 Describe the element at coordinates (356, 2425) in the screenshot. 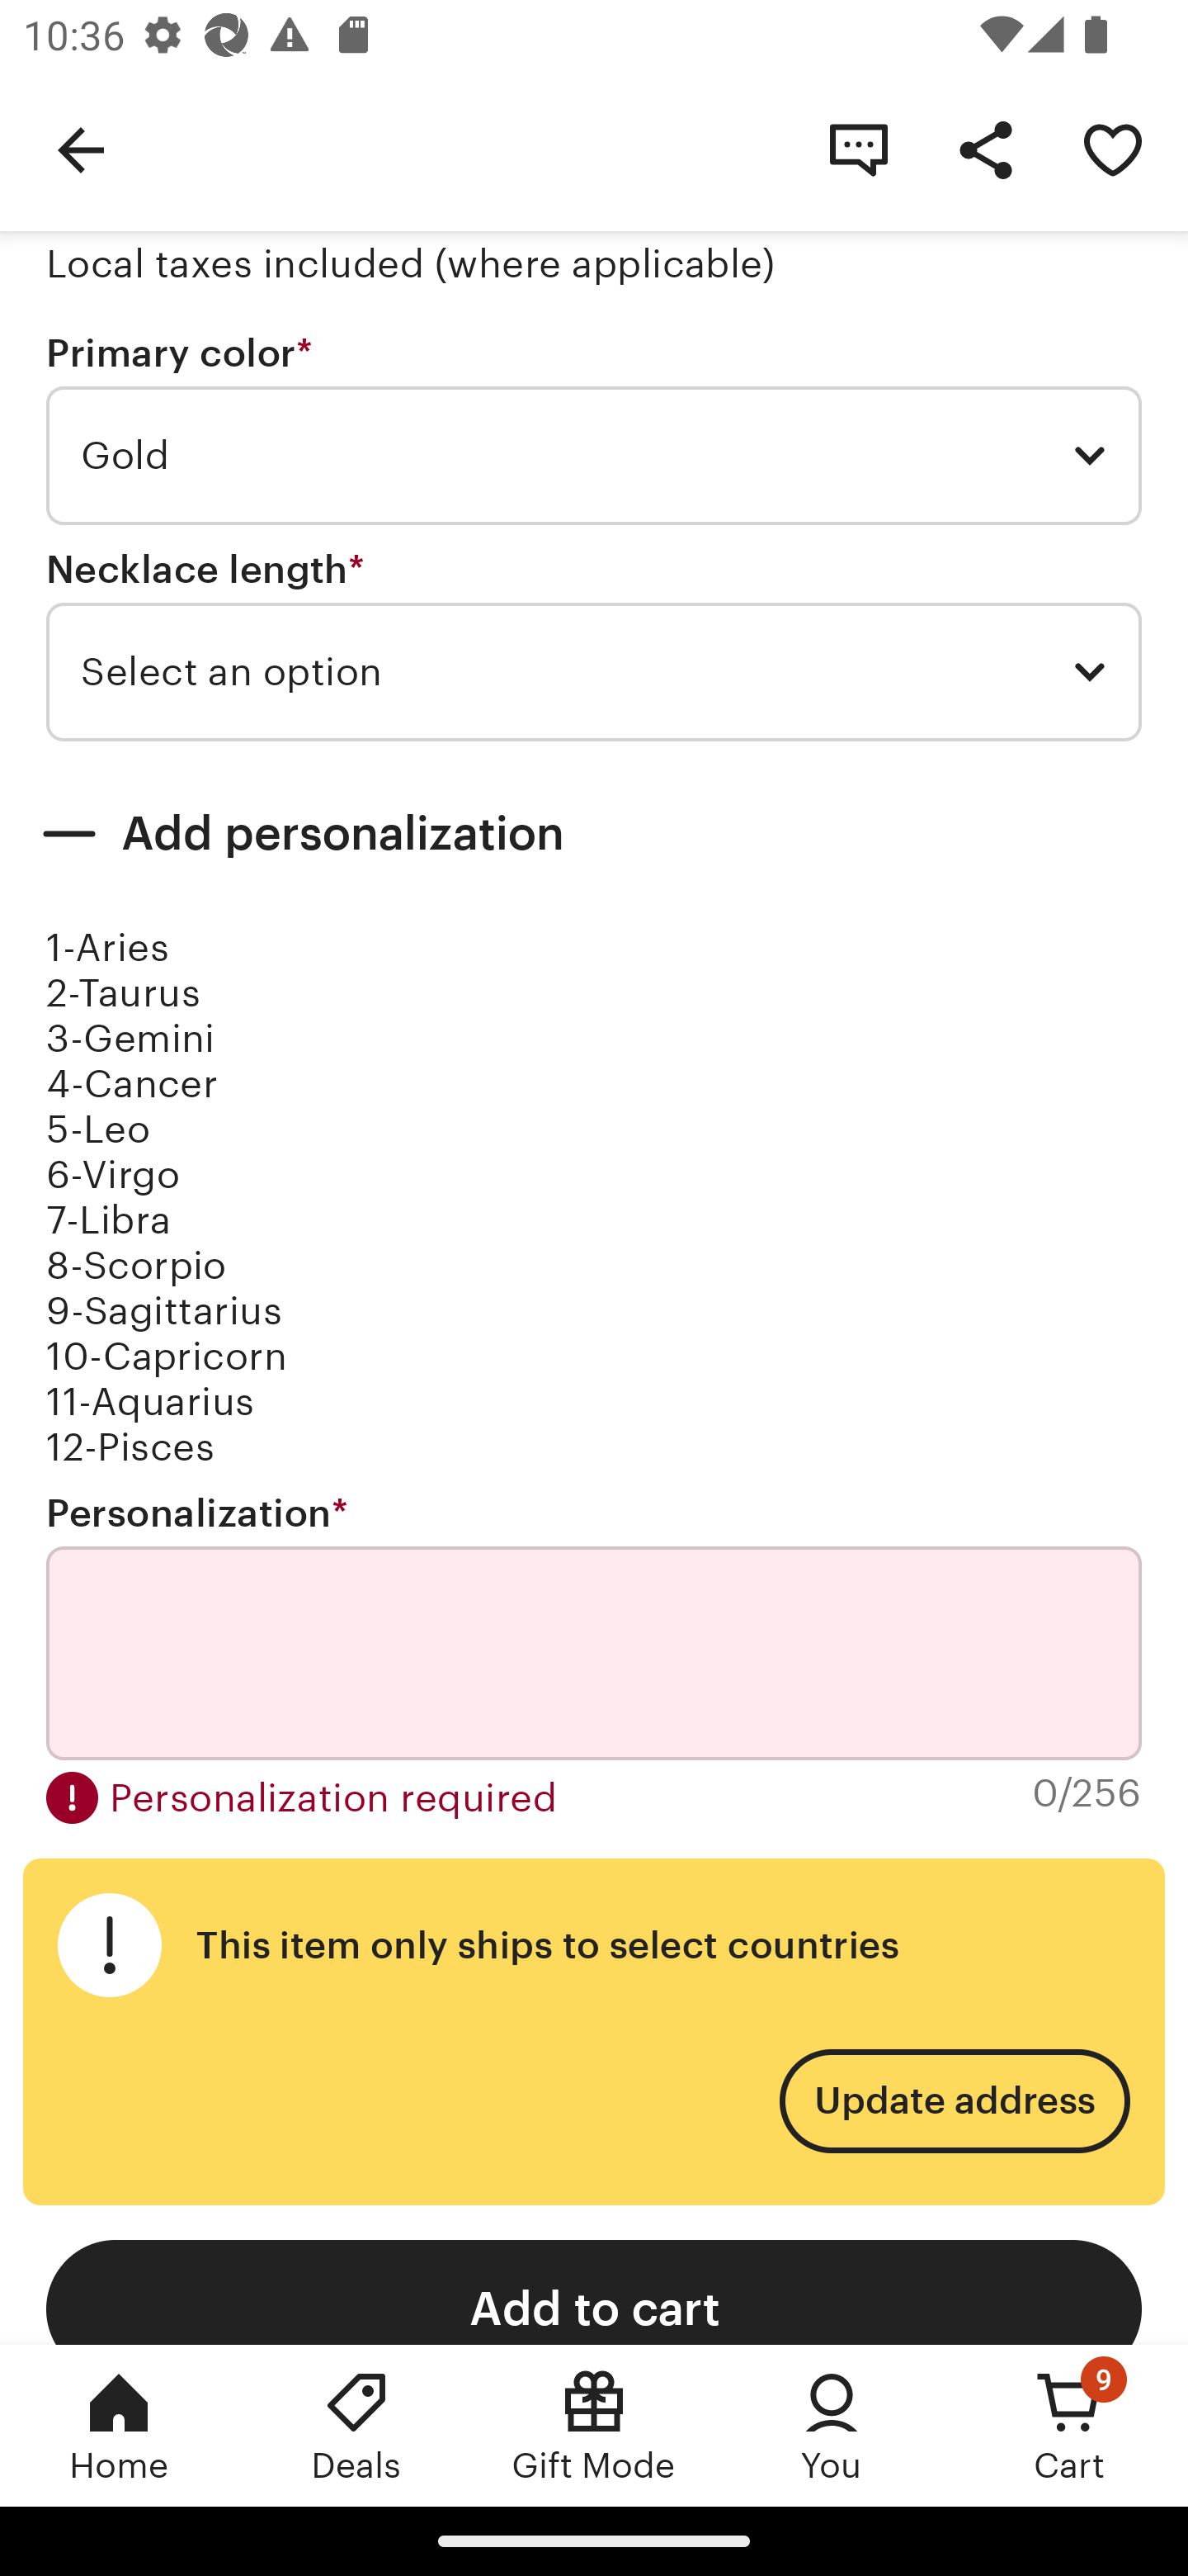

I see `Deals` at that location.